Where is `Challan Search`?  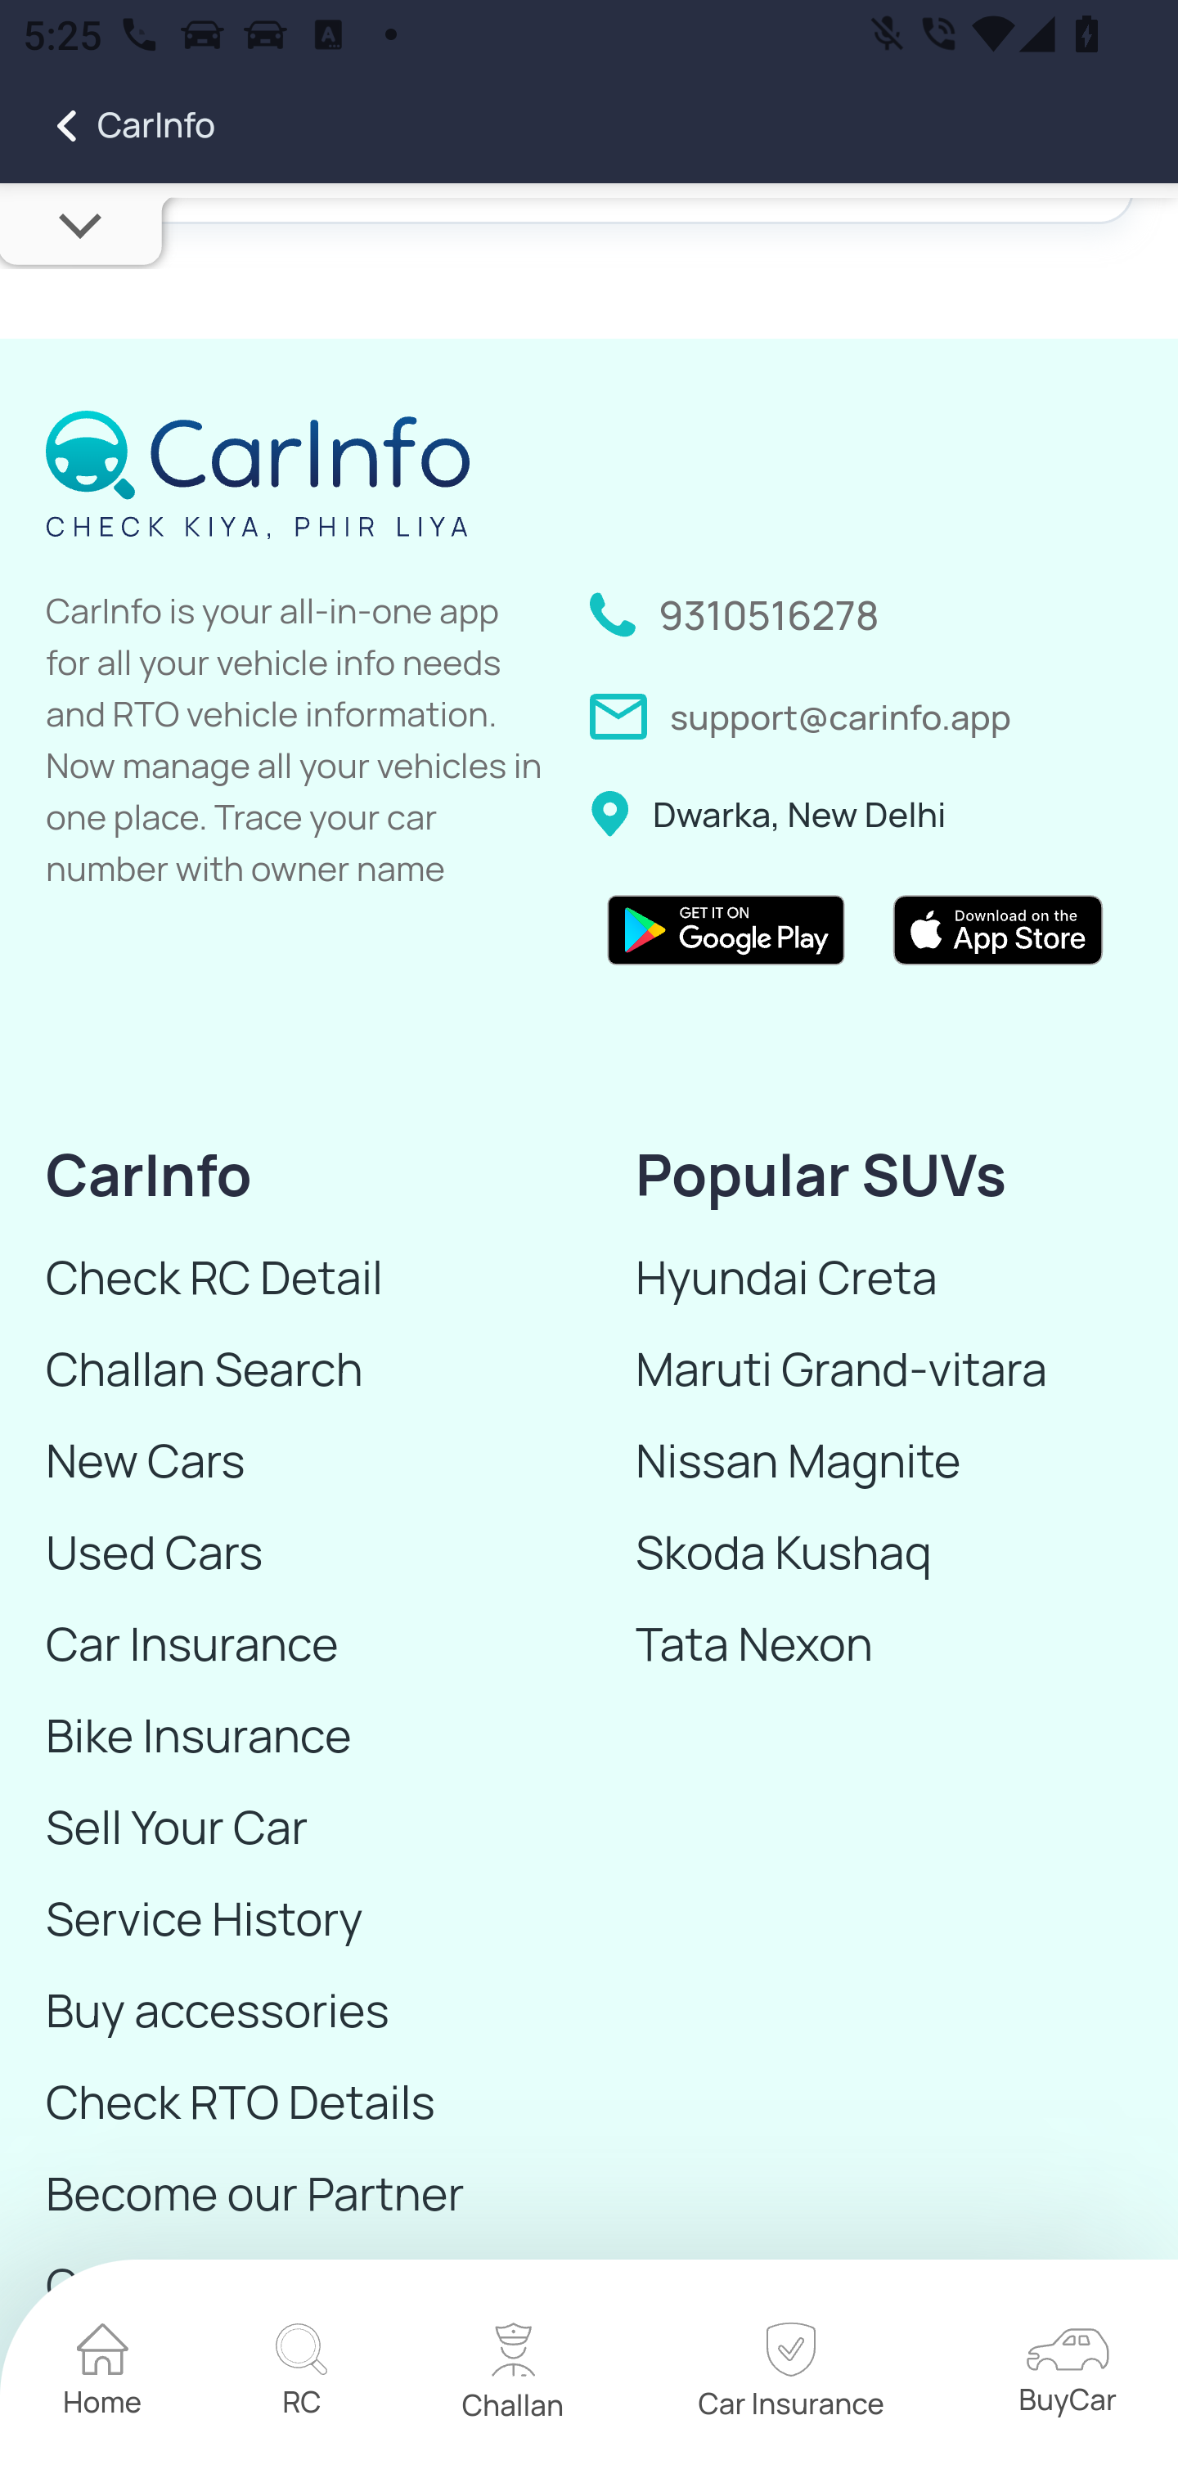
Challan Search is located at coordinates (296, 1369).